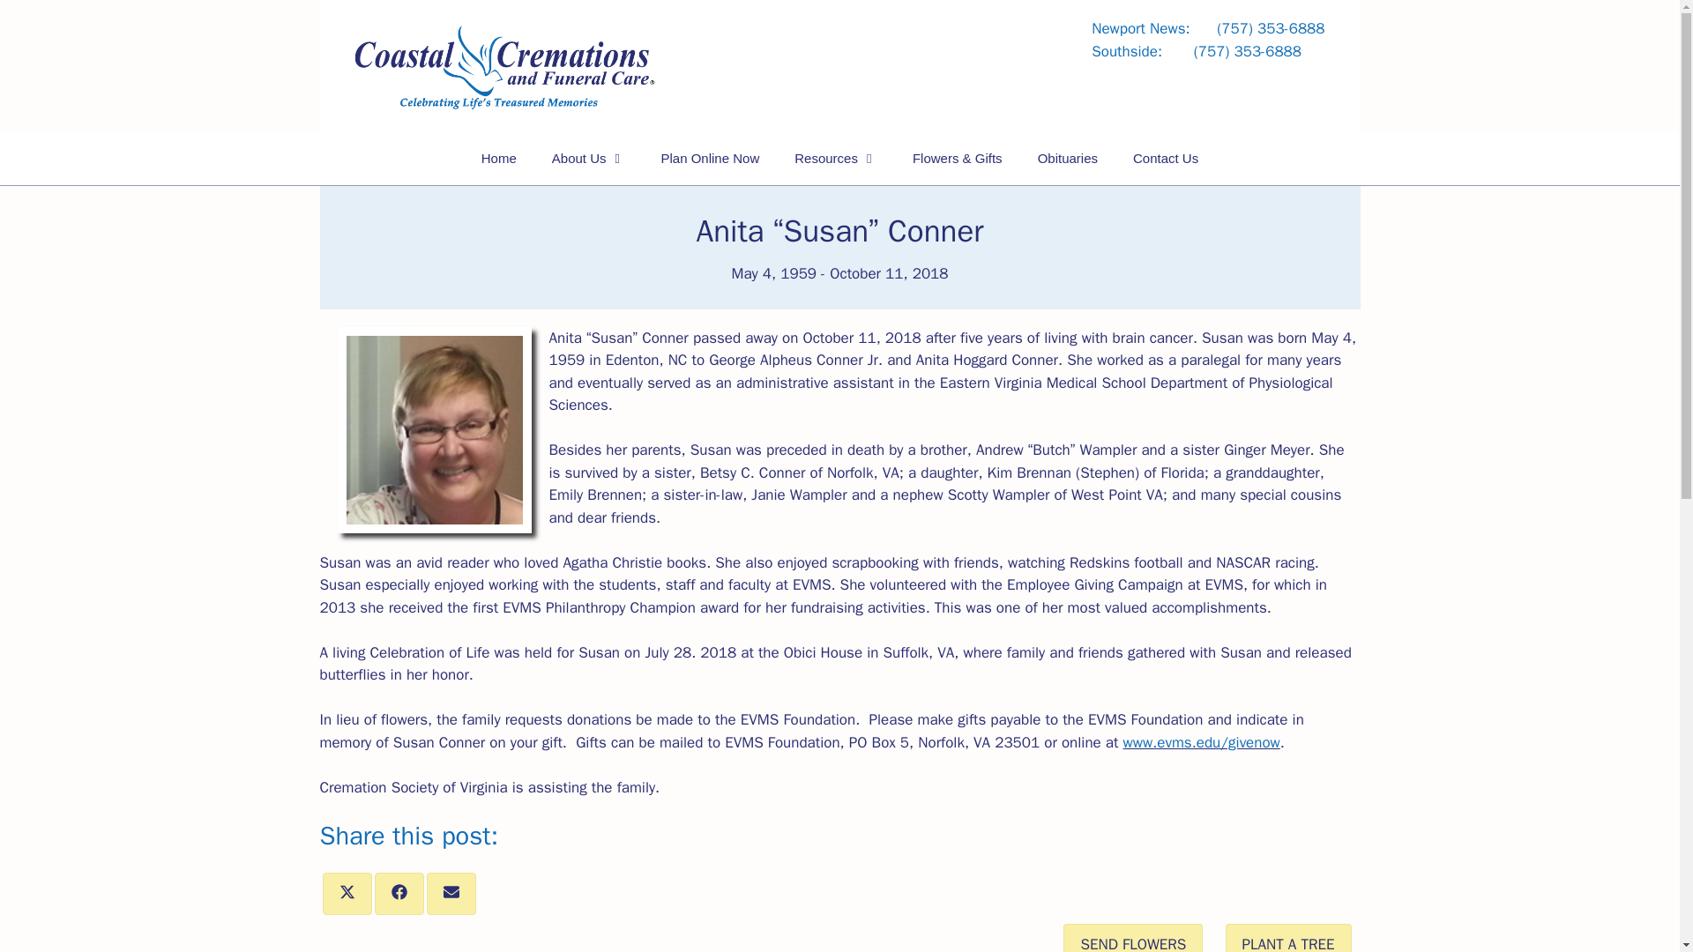 The width and height of the screenshot is (1693, 952). Describe the element at coordinates (589, 159) in the screenshot. I see `About Us` at that location.